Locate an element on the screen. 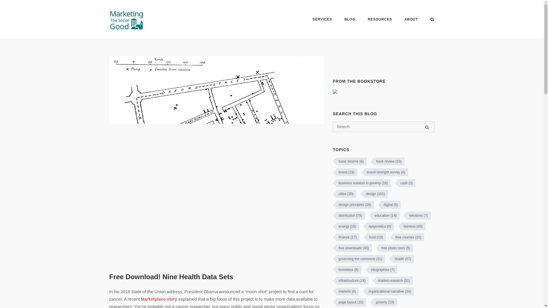 Image resolution: width=548 pixels, height=308 pixels. Marketplace story is located at coordinates (159, 299).